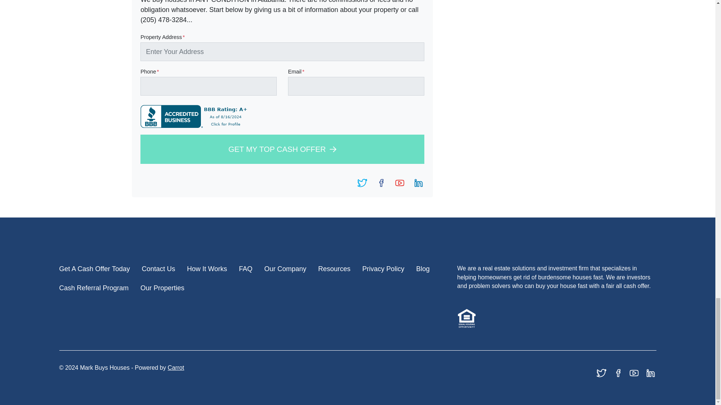 The image size is (721, 405). I want to click on Twitter, so click(362, 183).